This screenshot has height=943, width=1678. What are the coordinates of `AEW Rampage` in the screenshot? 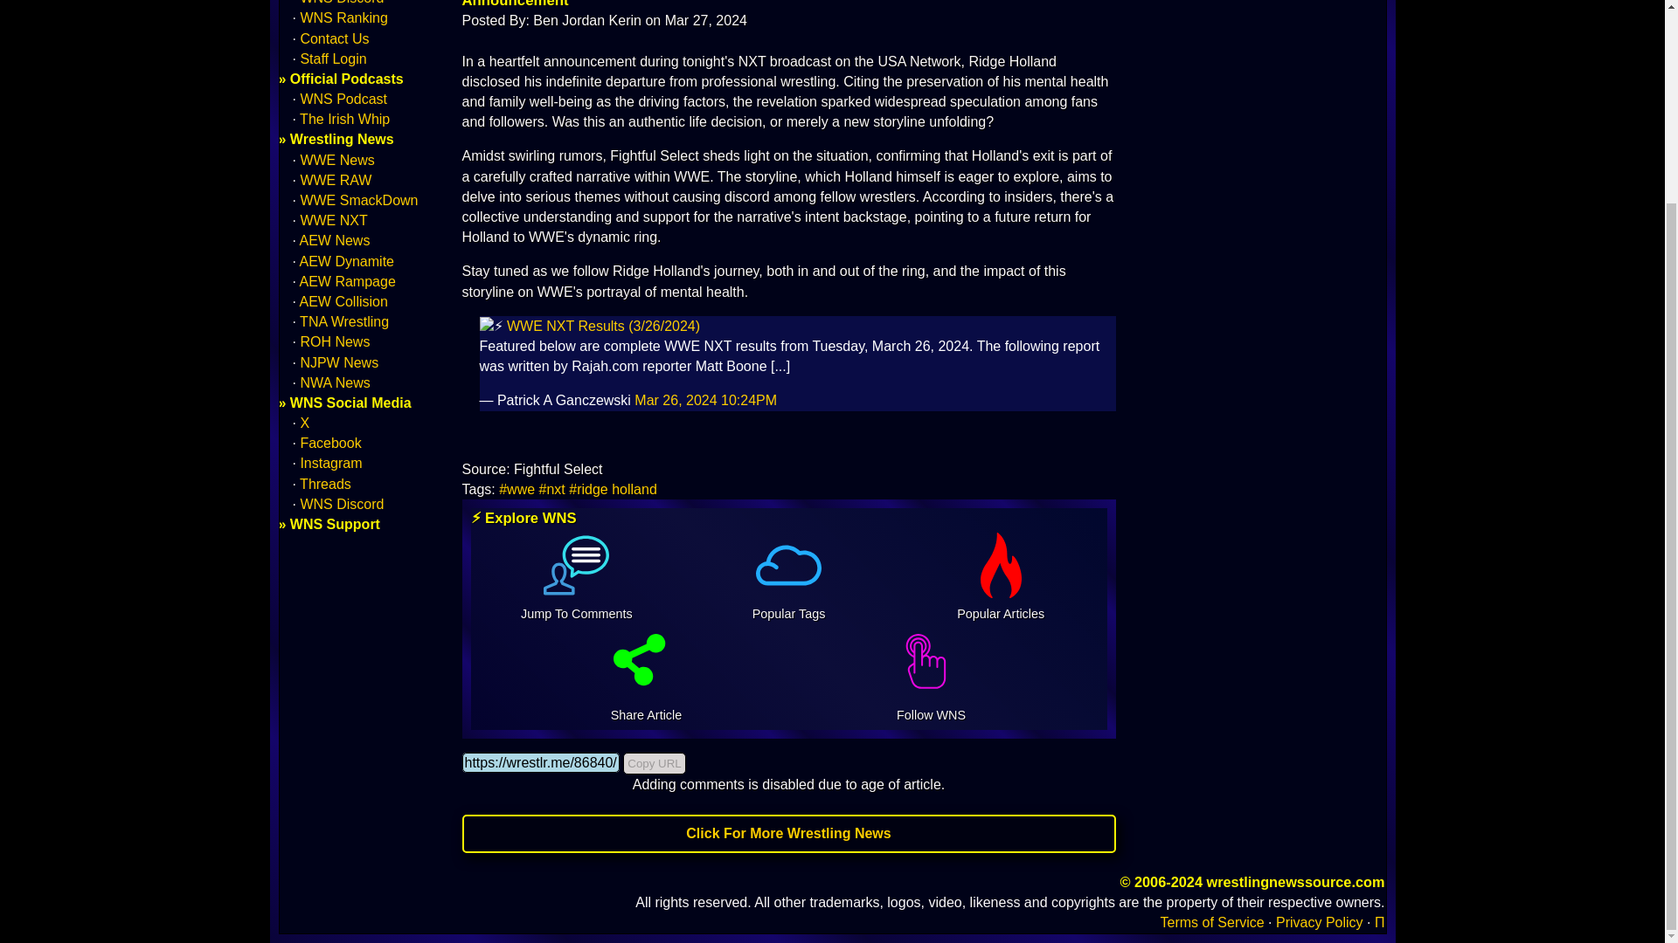 It's located at (348, 281).